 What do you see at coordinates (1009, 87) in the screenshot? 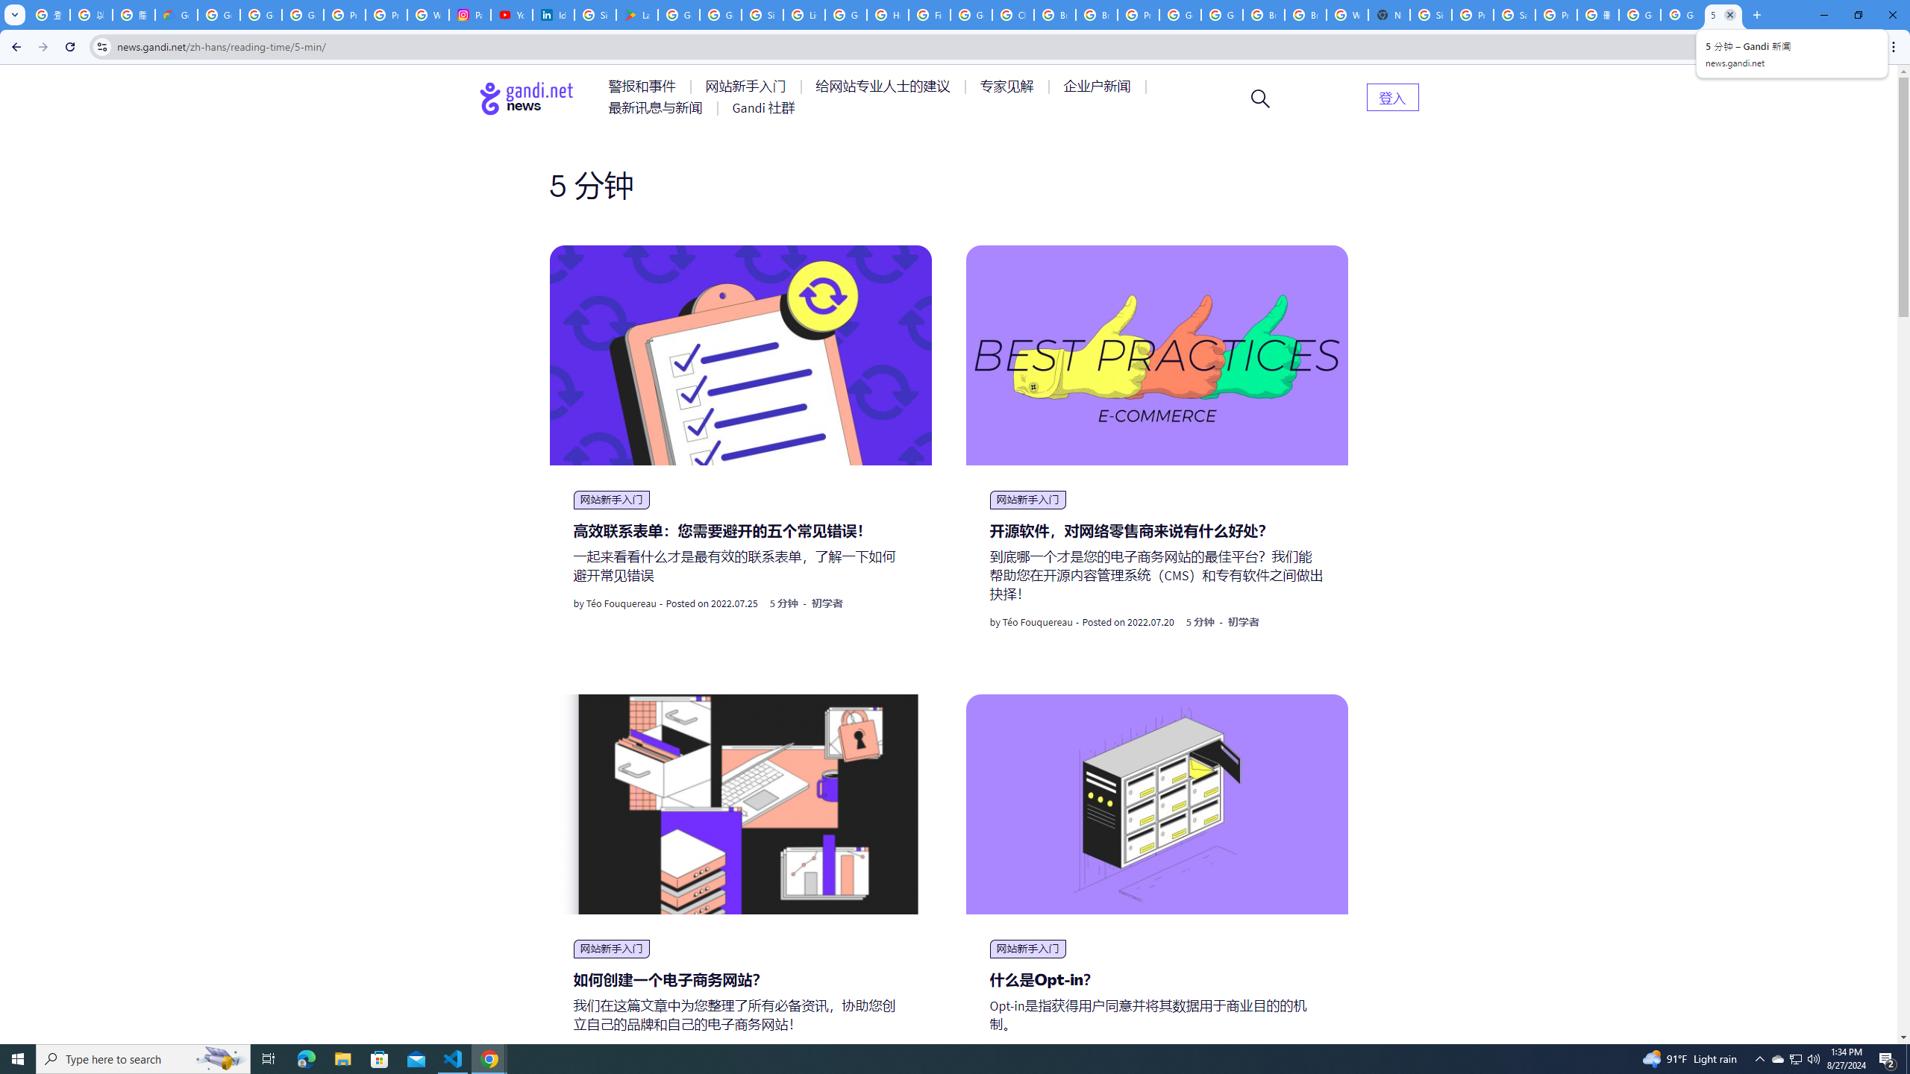
I see `AutomationID: menu-item-77764` at bounding box center [1009, 87].